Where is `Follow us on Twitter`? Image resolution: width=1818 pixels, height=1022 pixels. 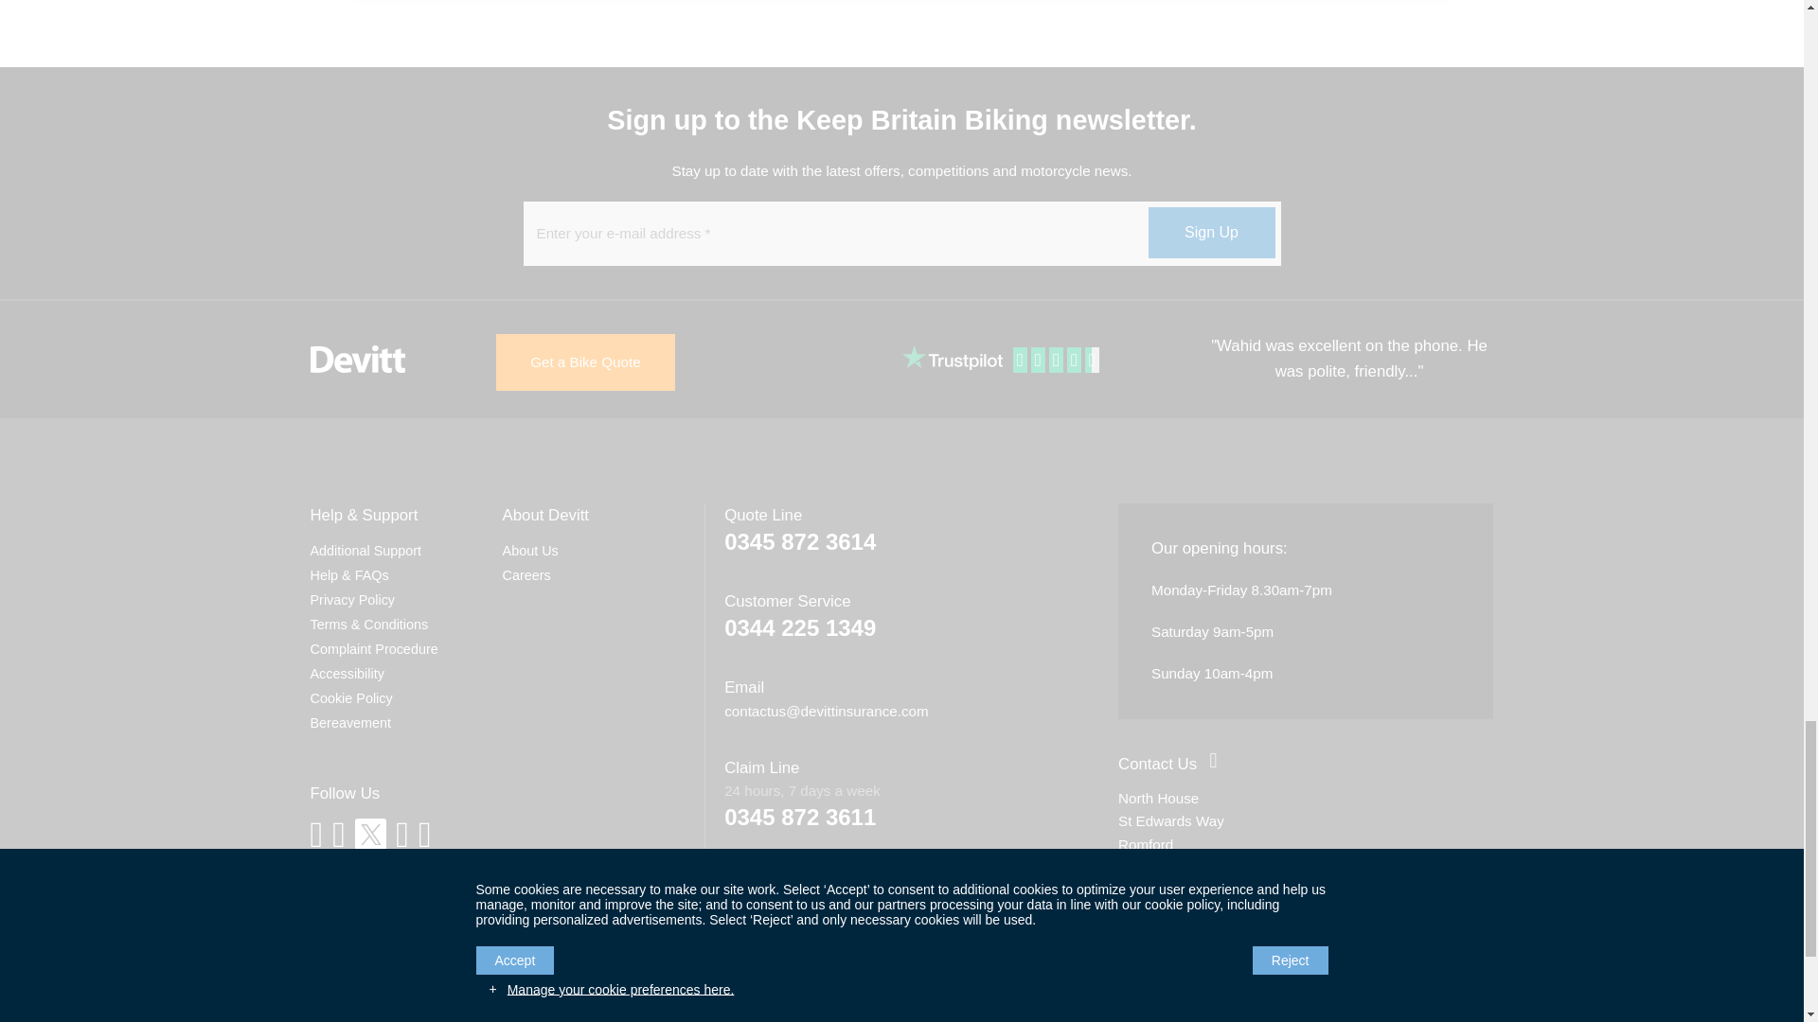 Follow us on Twitter is located at coordinates (369, 834).